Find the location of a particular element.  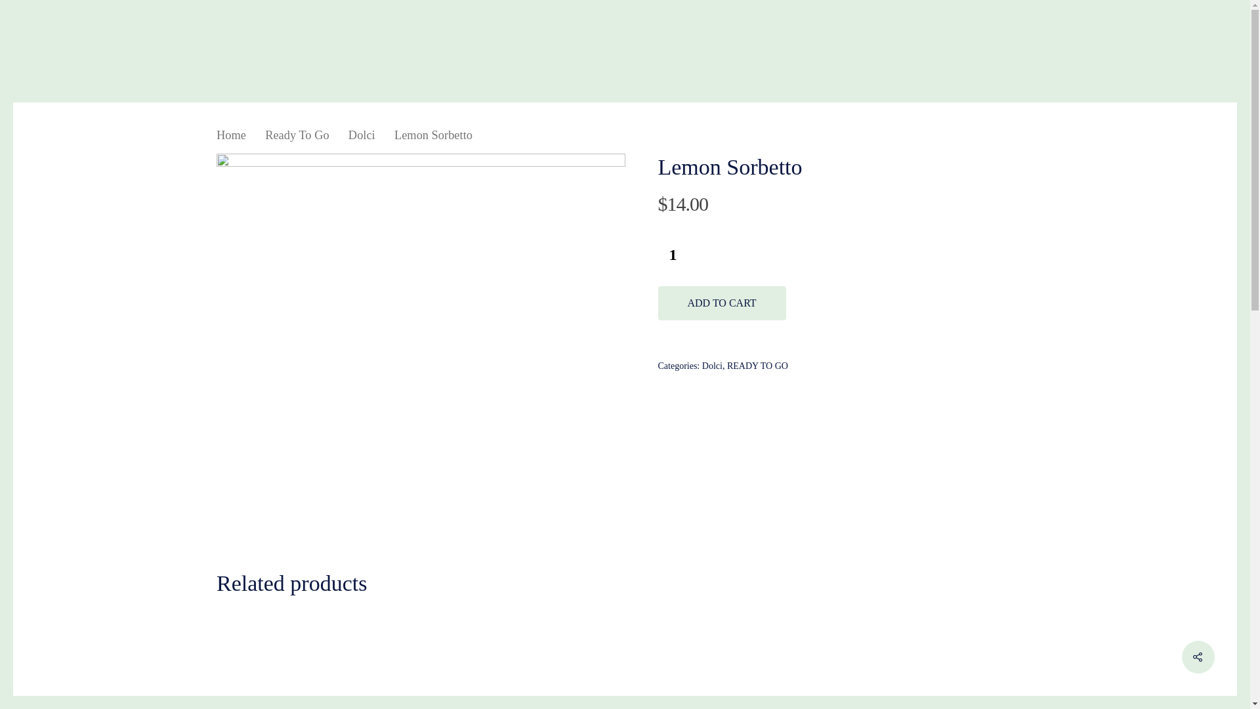

(02) 9817 3324 ext:1 is located at coordinates (286, 584).